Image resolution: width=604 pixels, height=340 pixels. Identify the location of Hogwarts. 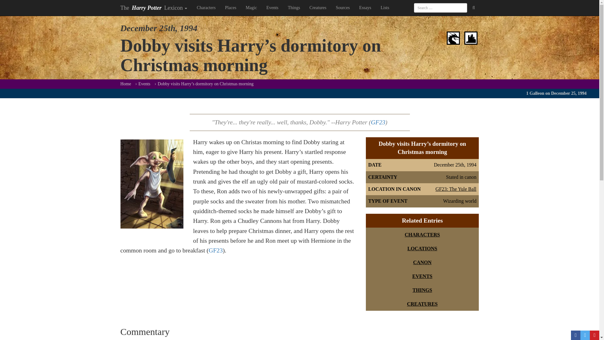
(471, 37).